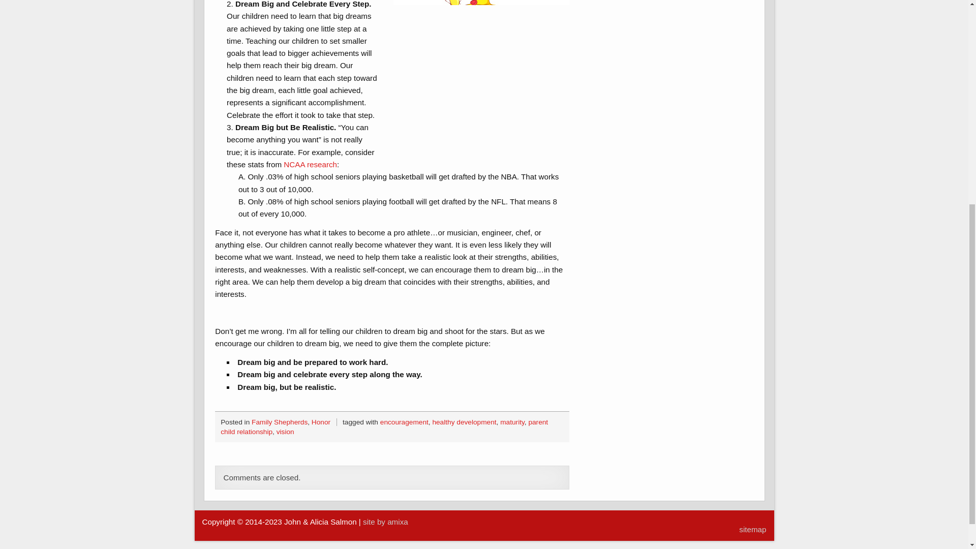  I want to click on sitemap, so click(752, 529).